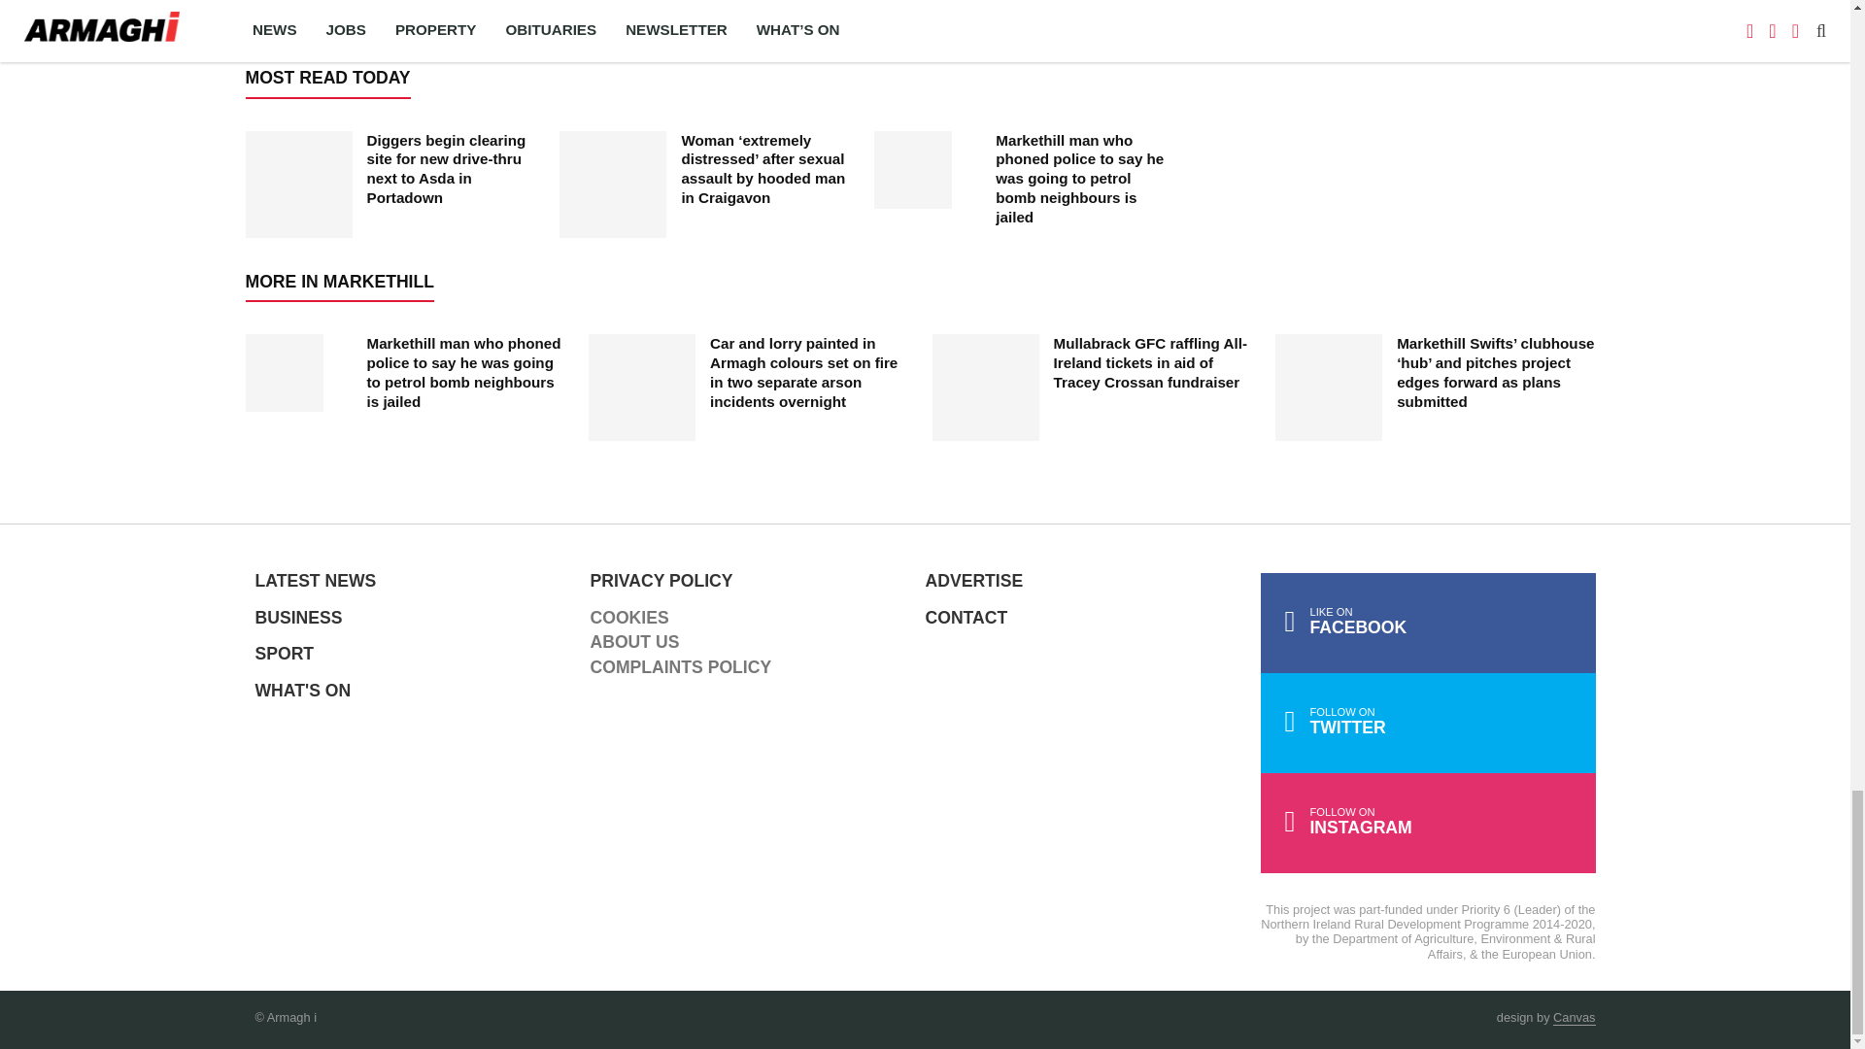 This screenshot has height=1049, width=1865. What do you see at coordinates (1428, 623) in the screenshot?
I see `Facebook` at bounding box center [1428, 623].